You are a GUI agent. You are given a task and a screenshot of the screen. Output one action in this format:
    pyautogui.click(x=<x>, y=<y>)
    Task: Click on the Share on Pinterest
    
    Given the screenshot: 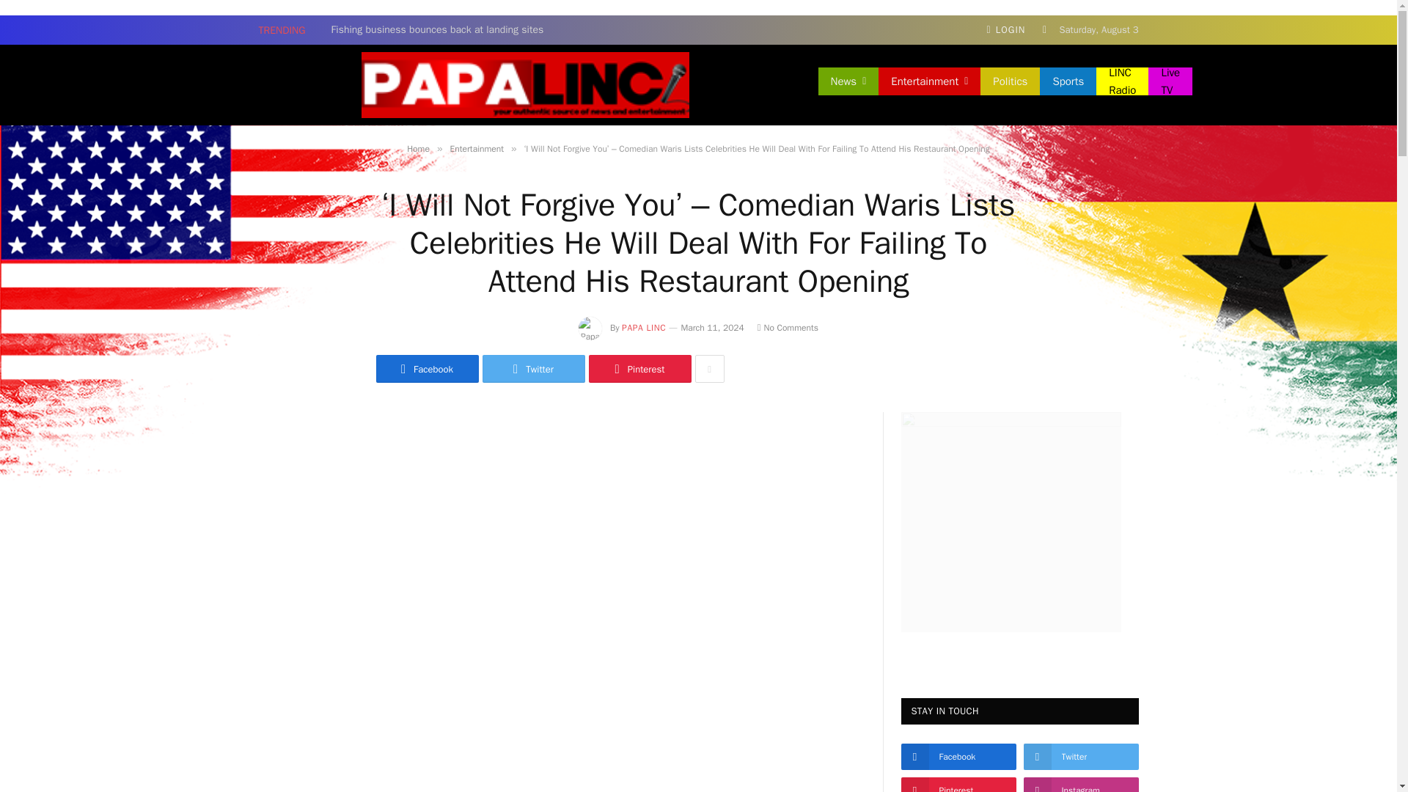 What is the action you would take?
    pyautogui.click(x=639, y=368)
    